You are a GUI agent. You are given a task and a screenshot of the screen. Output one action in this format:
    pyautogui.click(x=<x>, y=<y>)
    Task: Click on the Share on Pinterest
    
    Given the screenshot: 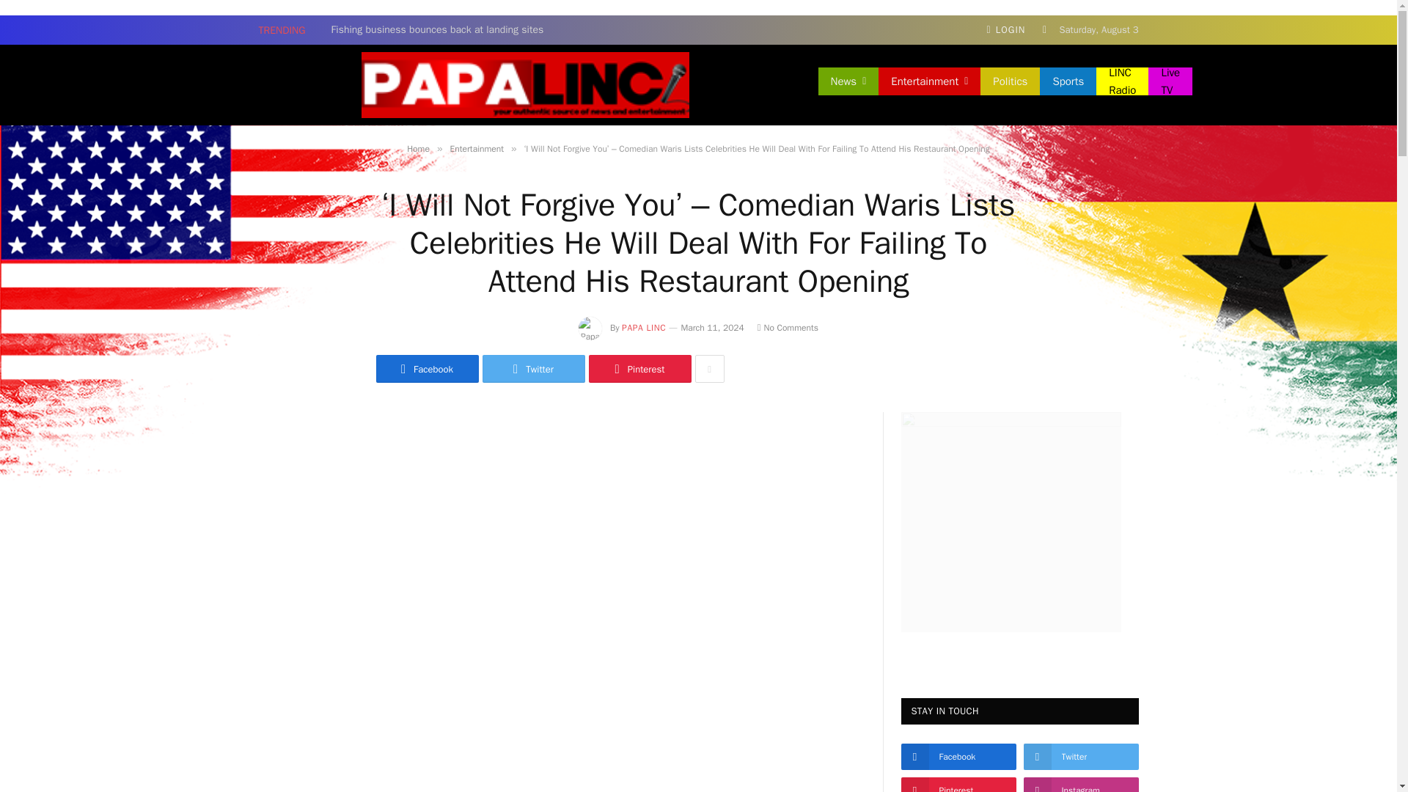 What is the action you would take?
    pyautogui.click(x=639, y=368)
    